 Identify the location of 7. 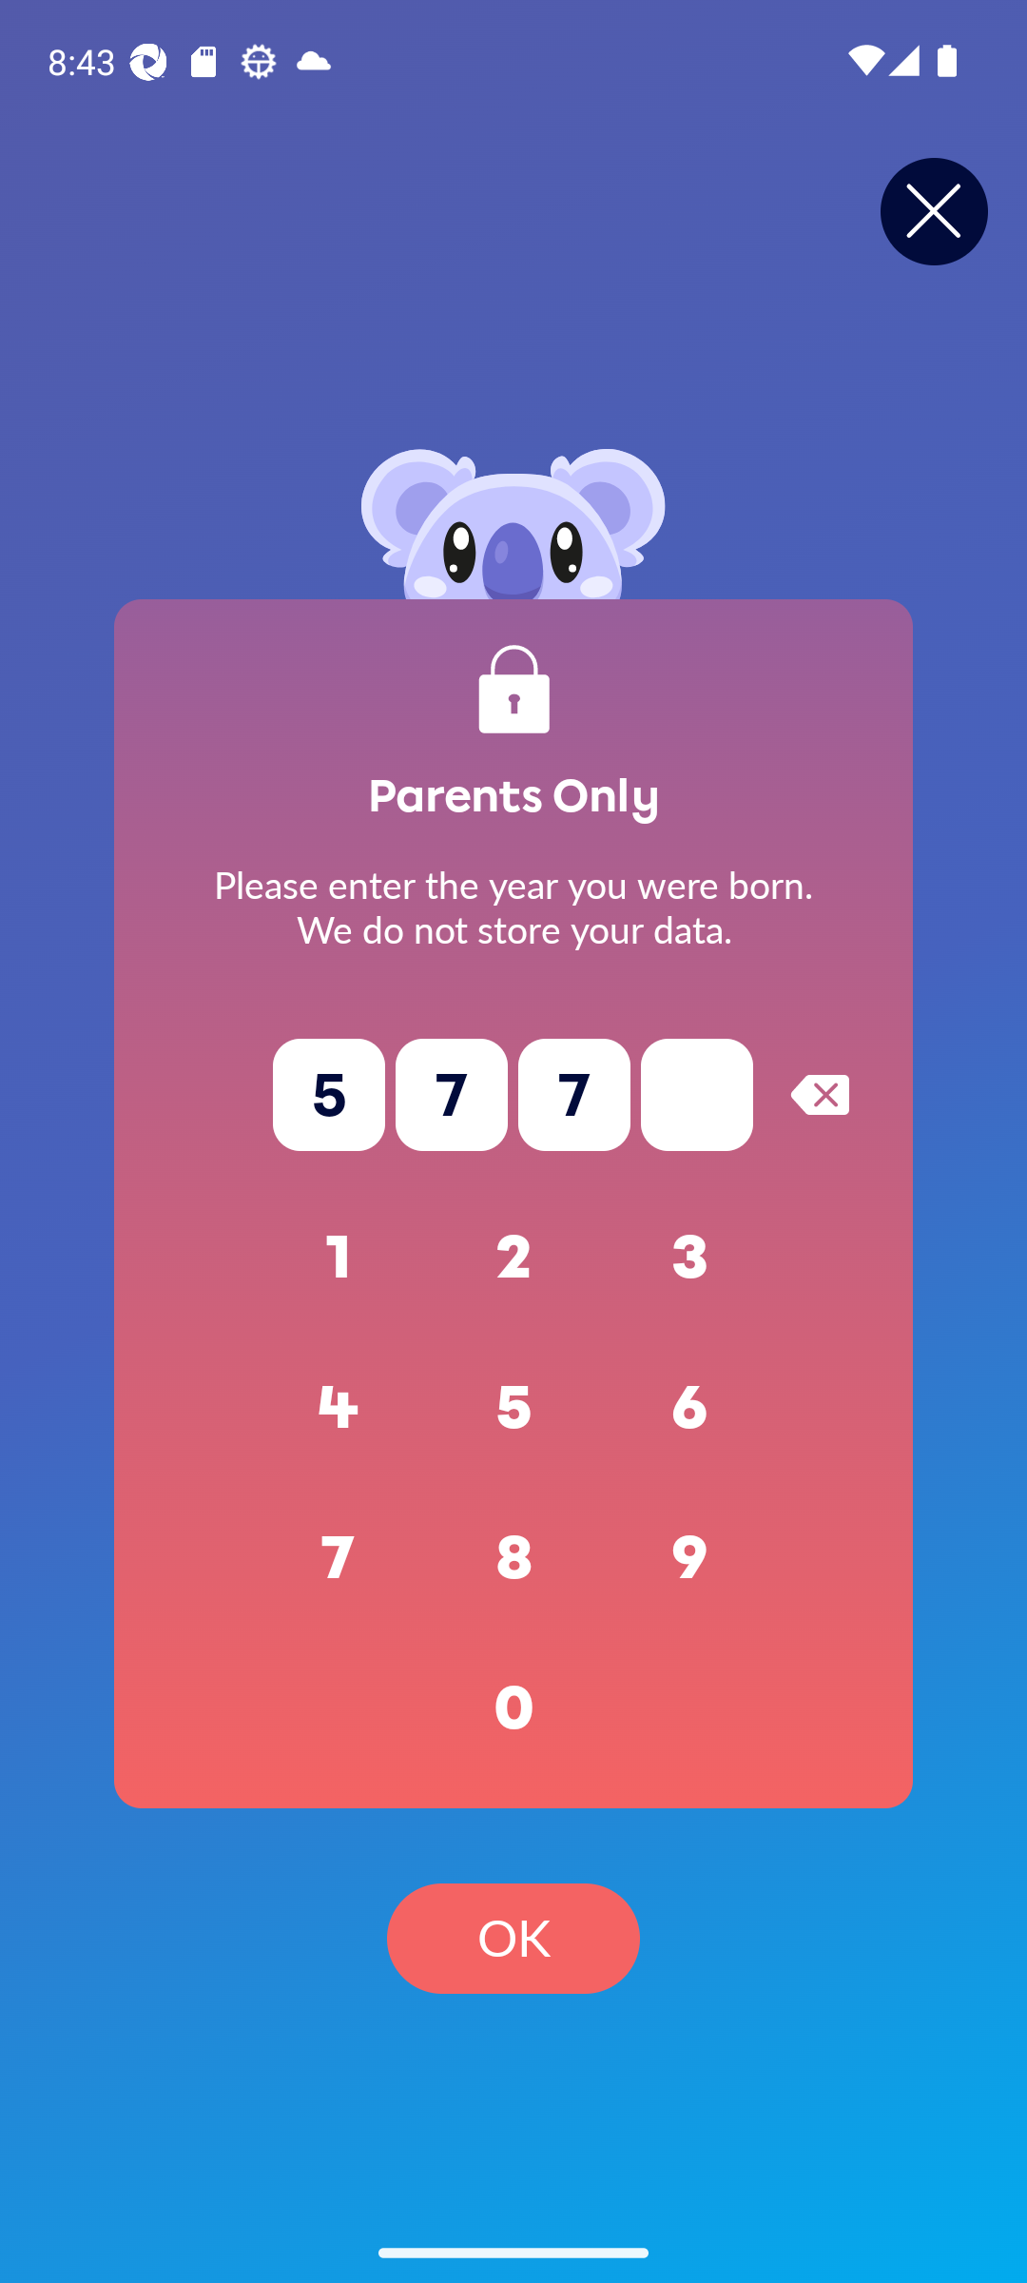
(339, 1558).